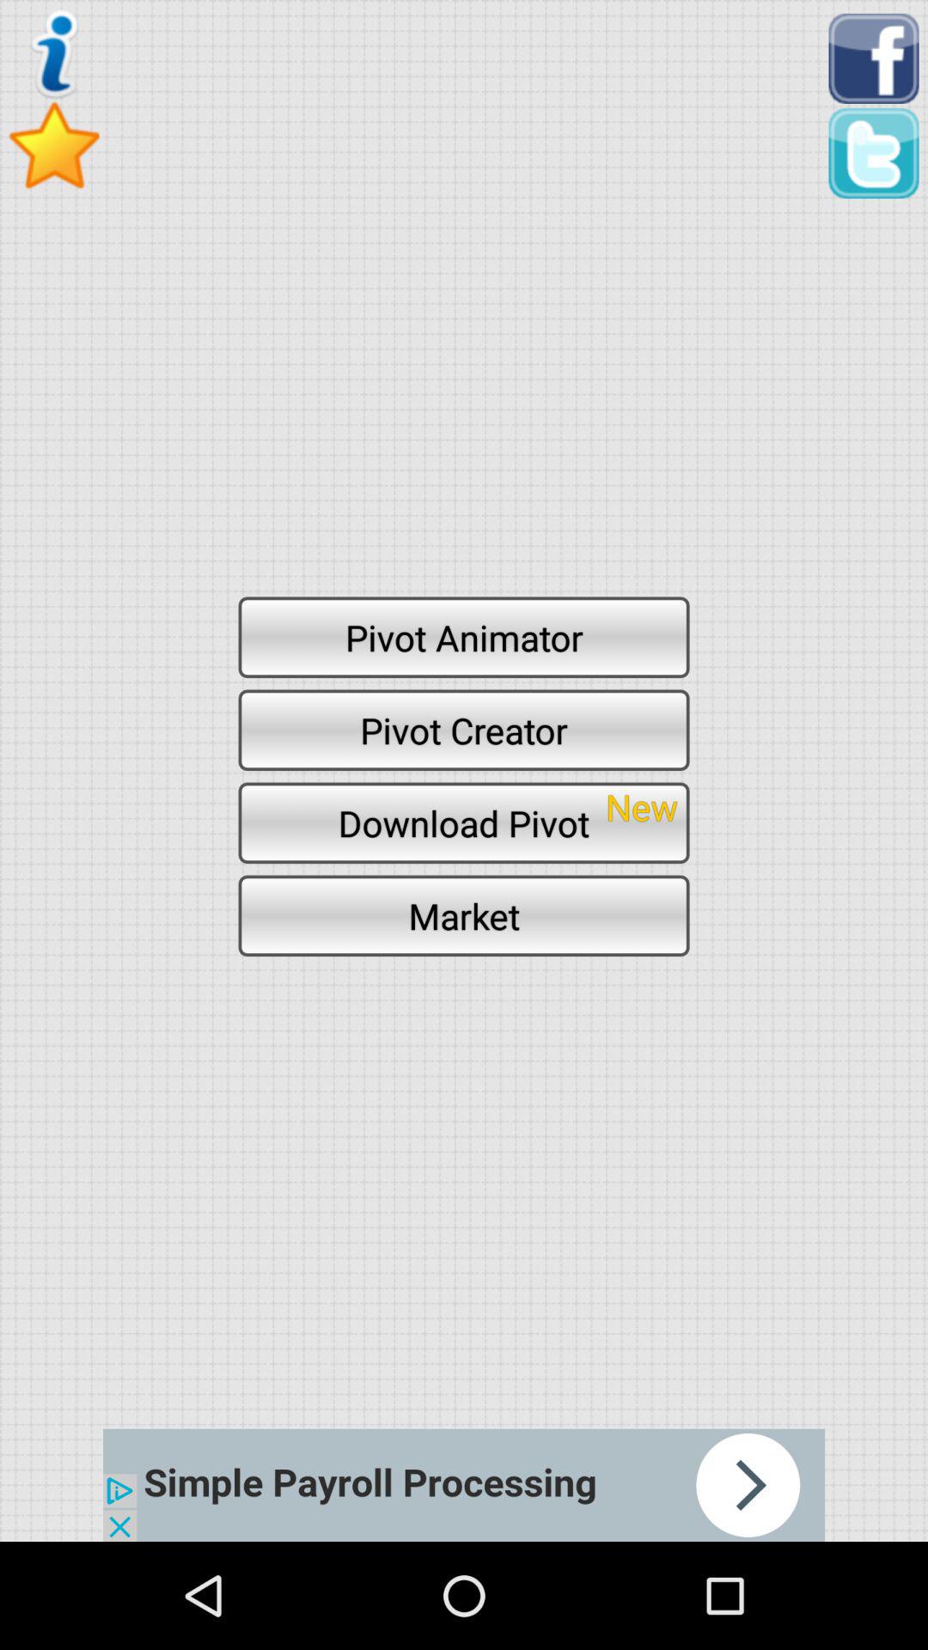 The width and height of the screenshot is (928, 1650). I want to click on press pivot animator, so click(464, 637).